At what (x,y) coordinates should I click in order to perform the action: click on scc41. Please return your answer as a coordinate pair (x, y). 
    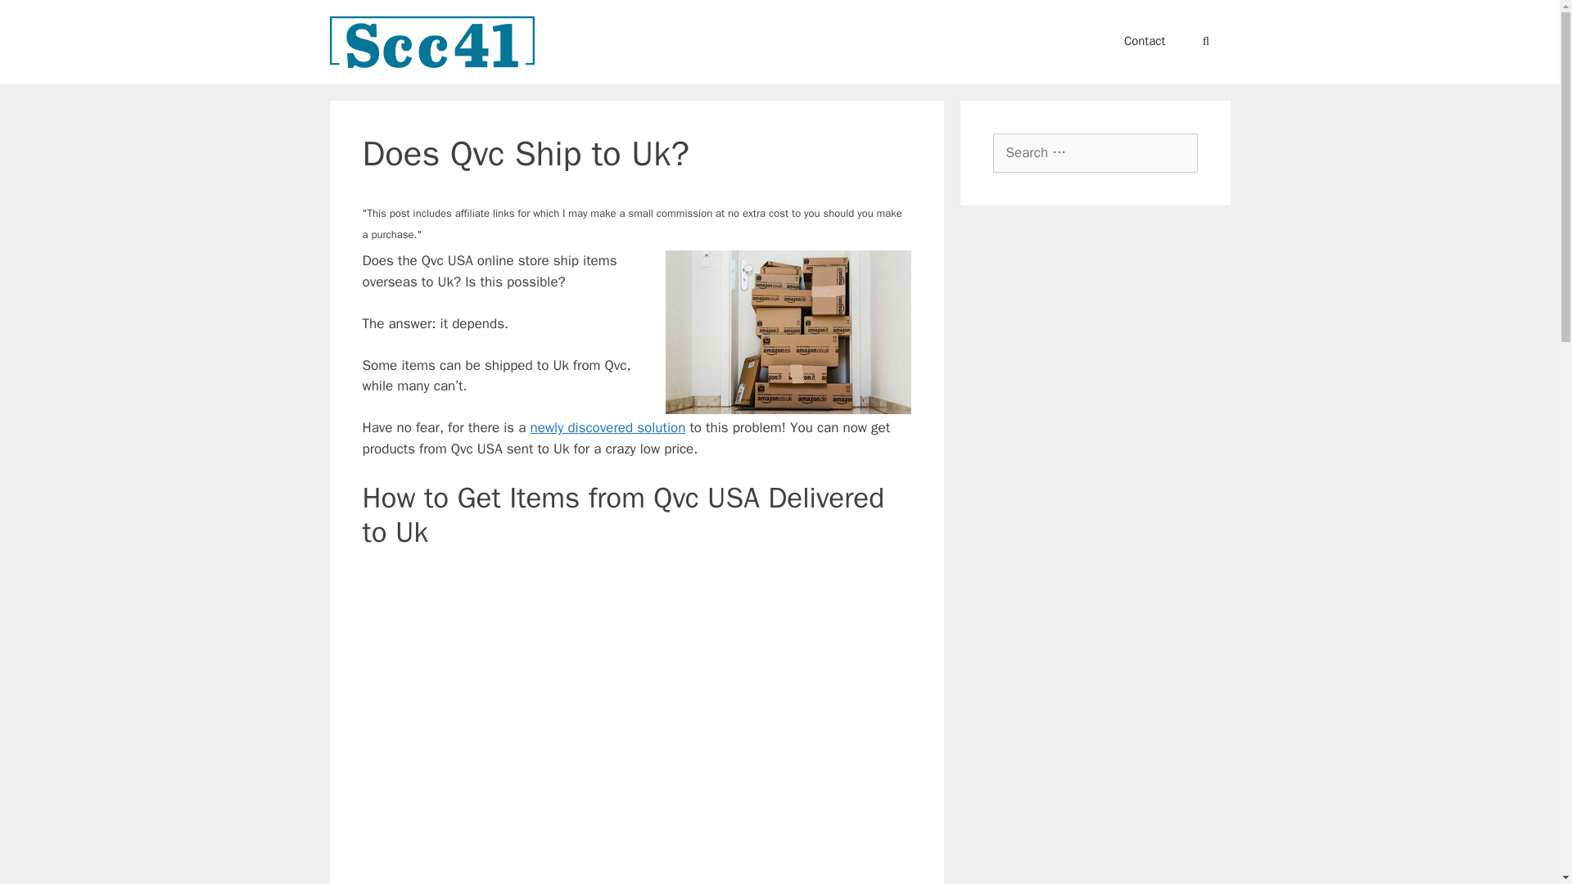
    Looking at the image, I should click on (431, 41).